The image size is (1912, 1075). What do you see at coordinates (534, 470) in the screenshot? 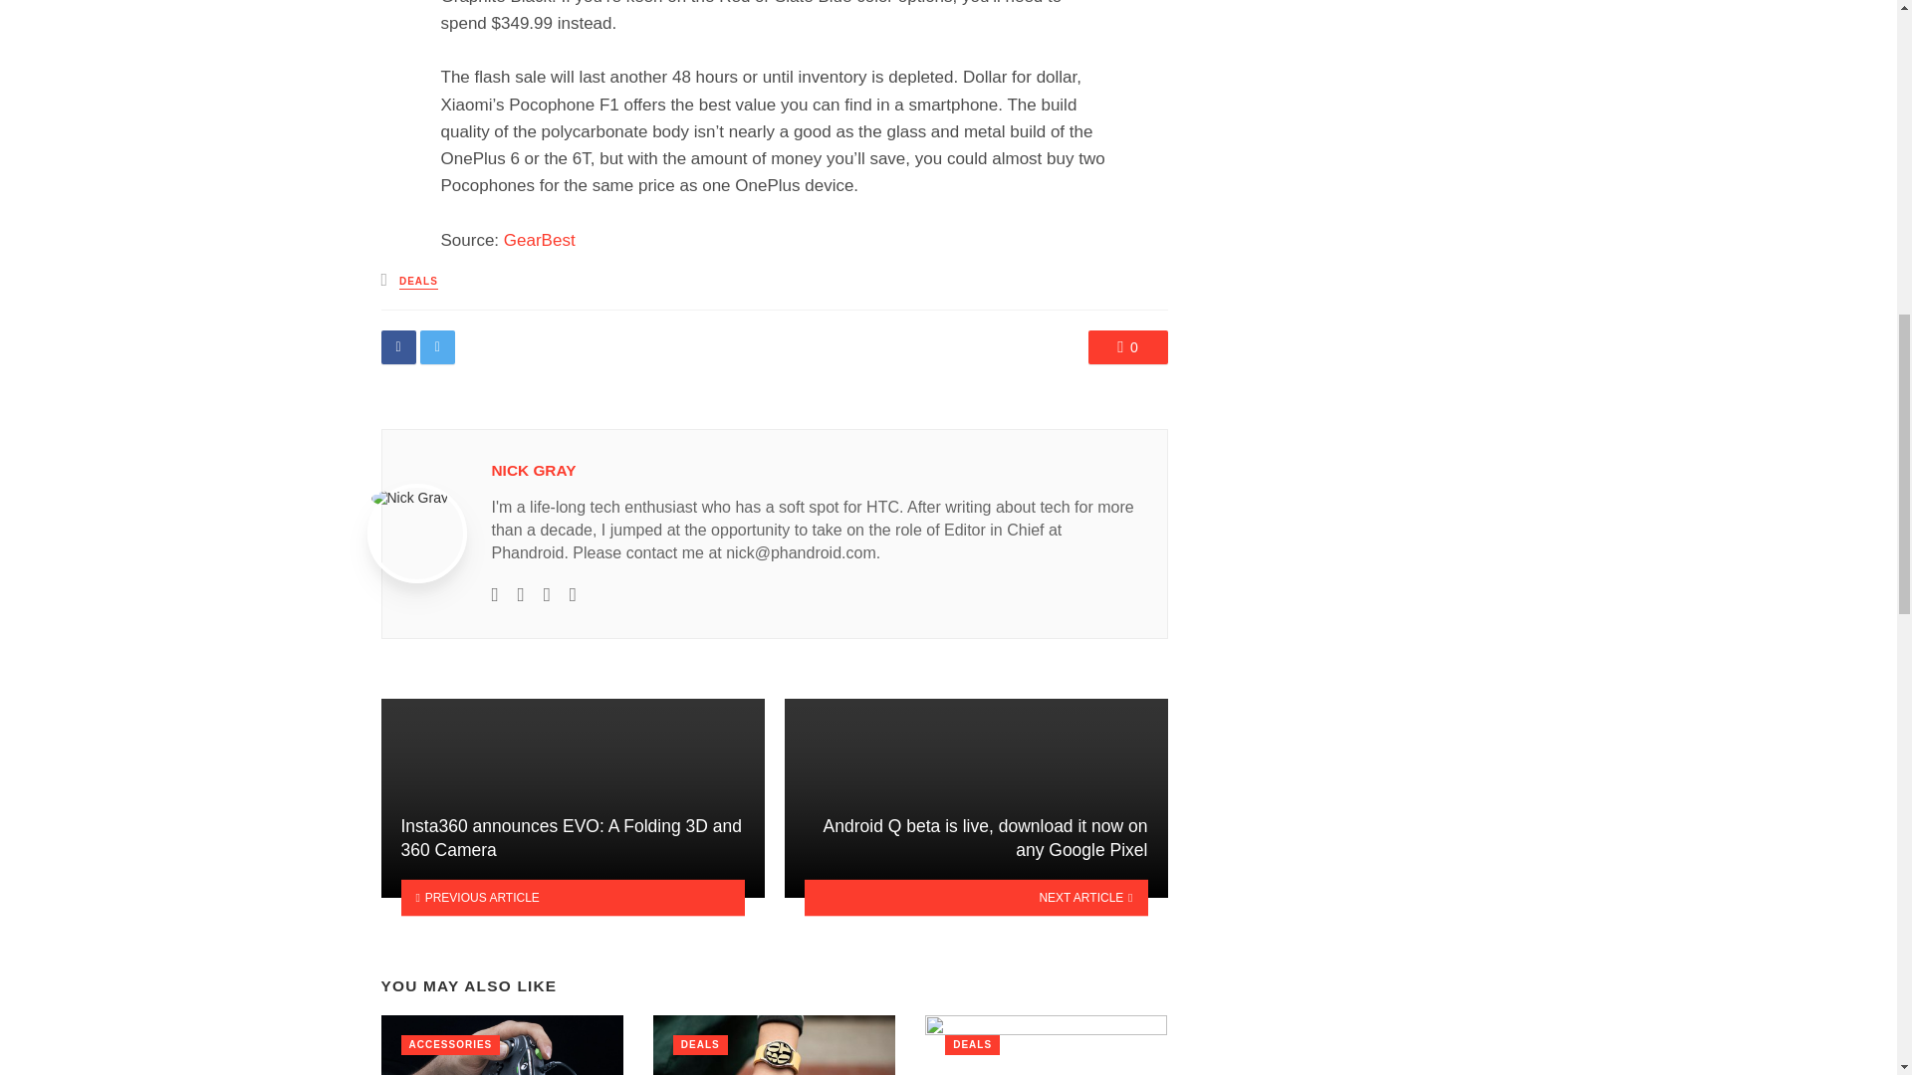
I see `NICK GRAY` at bounding box center [534, 470].